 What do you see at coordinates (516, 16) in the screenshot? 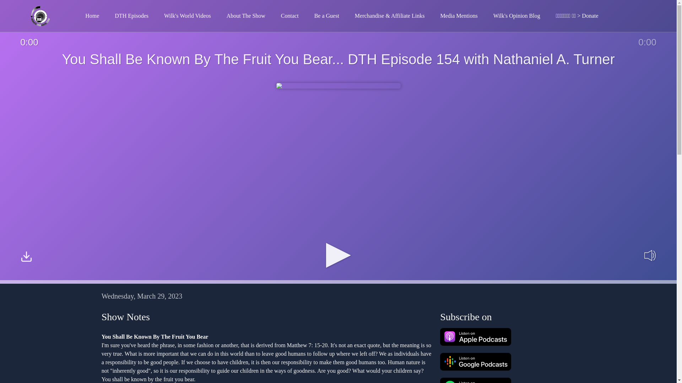
I see `Wilk's Opinion Blog` at bounding box center [516, 16].